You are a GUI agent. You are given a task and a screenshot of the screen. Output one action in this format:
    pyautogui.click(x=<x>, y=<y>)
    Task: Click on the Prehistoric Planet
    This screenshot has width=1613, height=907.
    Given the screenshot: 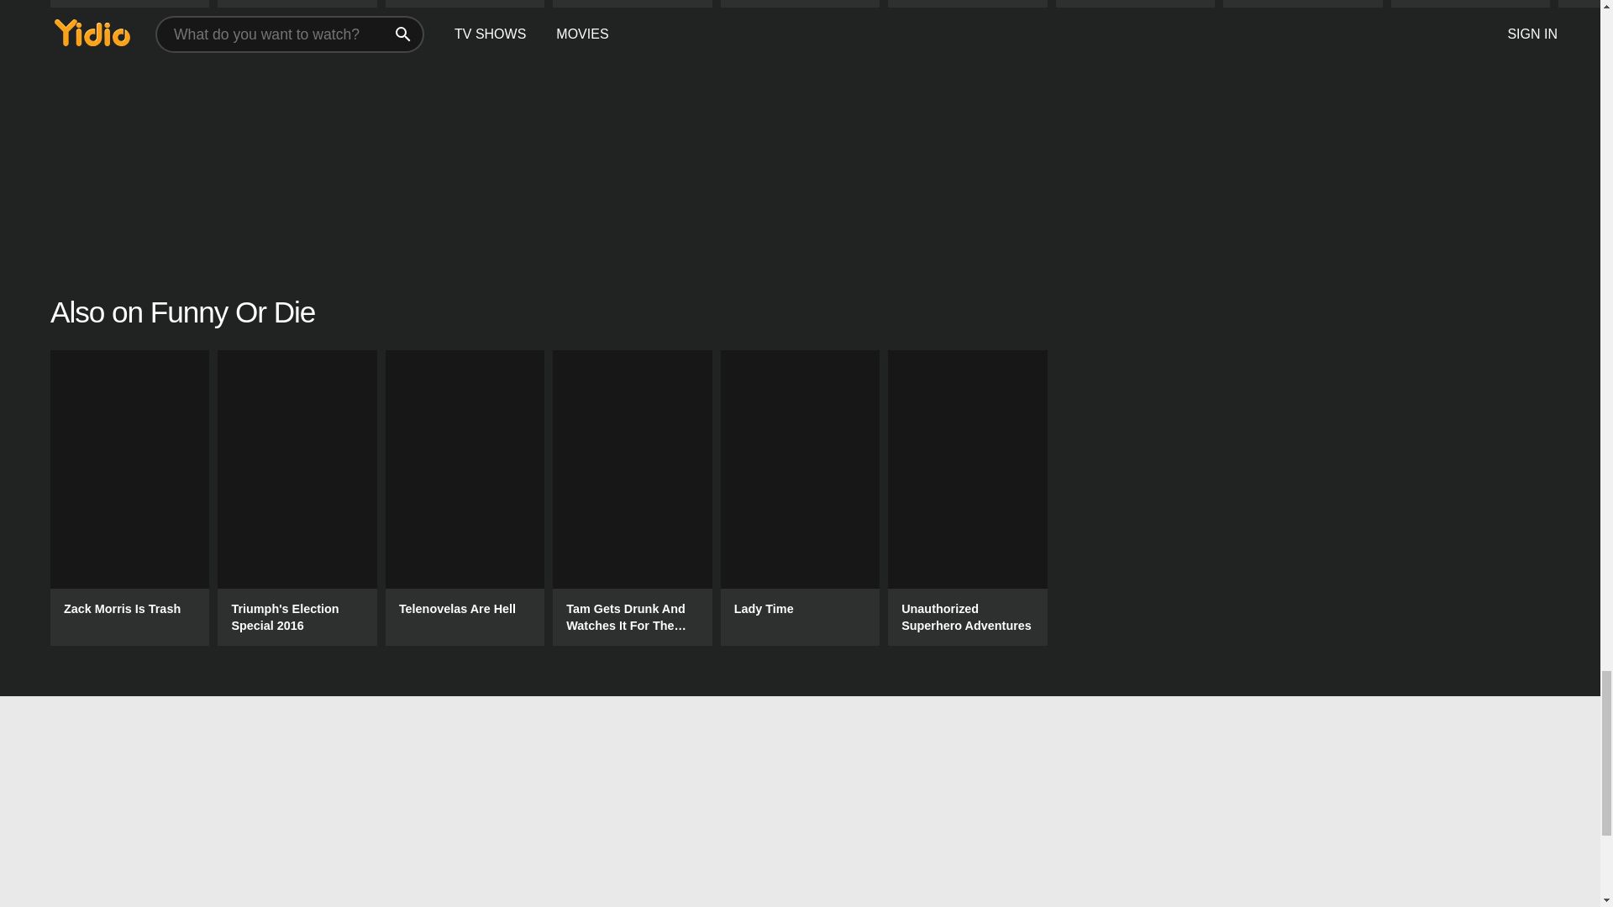 What is the action you would take?
    pyautogui.click(x=968, y=3)
    